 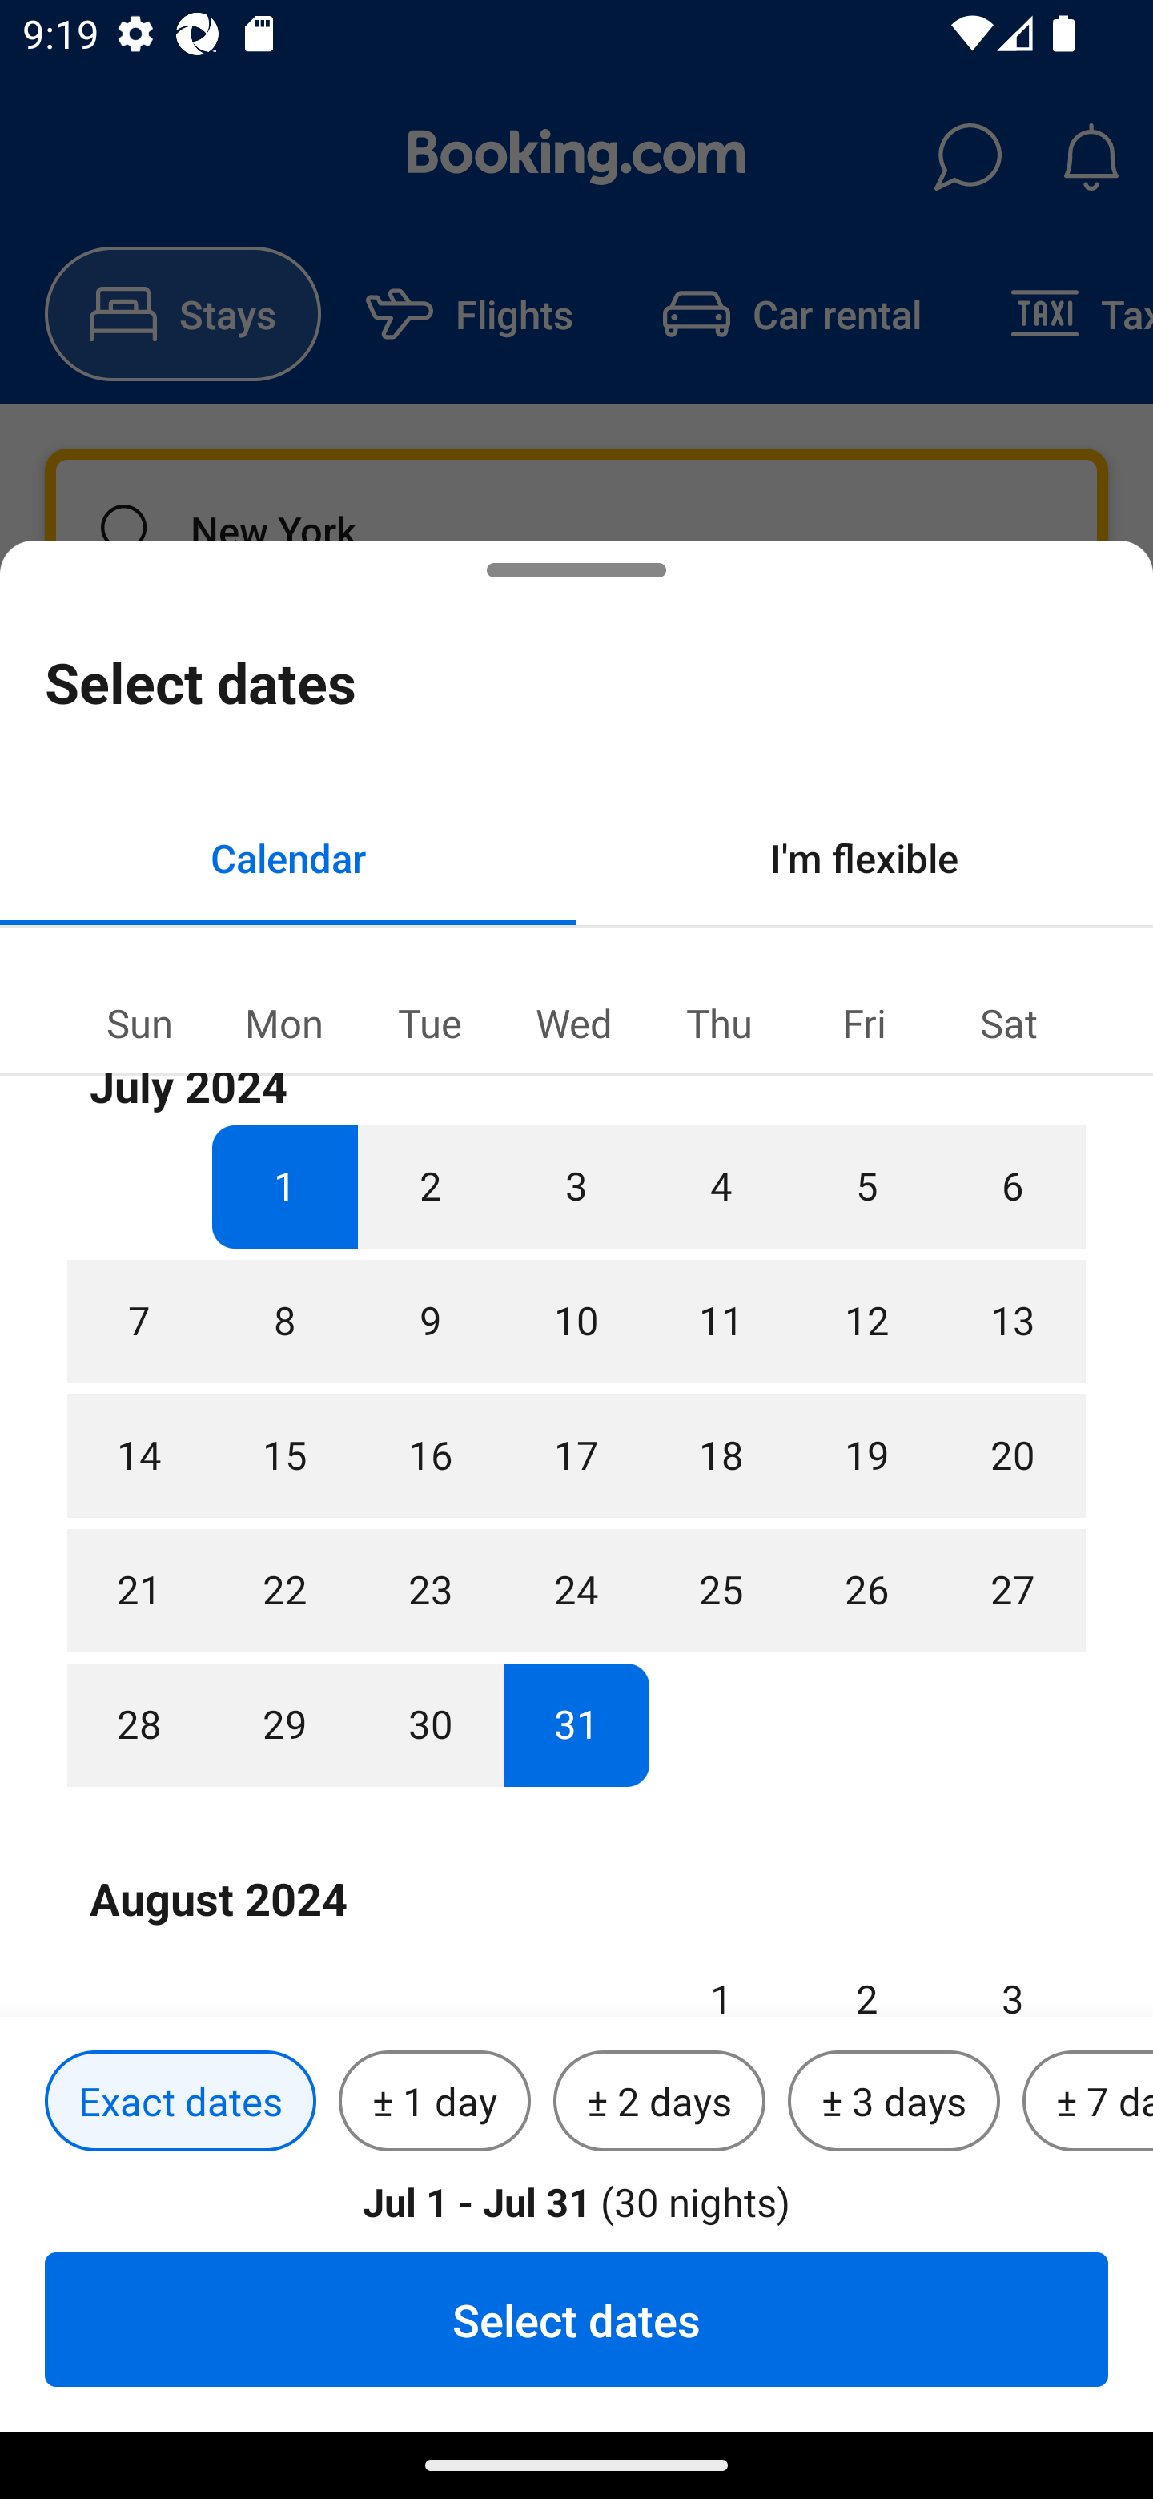 What do you see at coordinates (1087, 2102) in the screenshot?
I see `± 7 days` at bounding box center [1087, 2102].